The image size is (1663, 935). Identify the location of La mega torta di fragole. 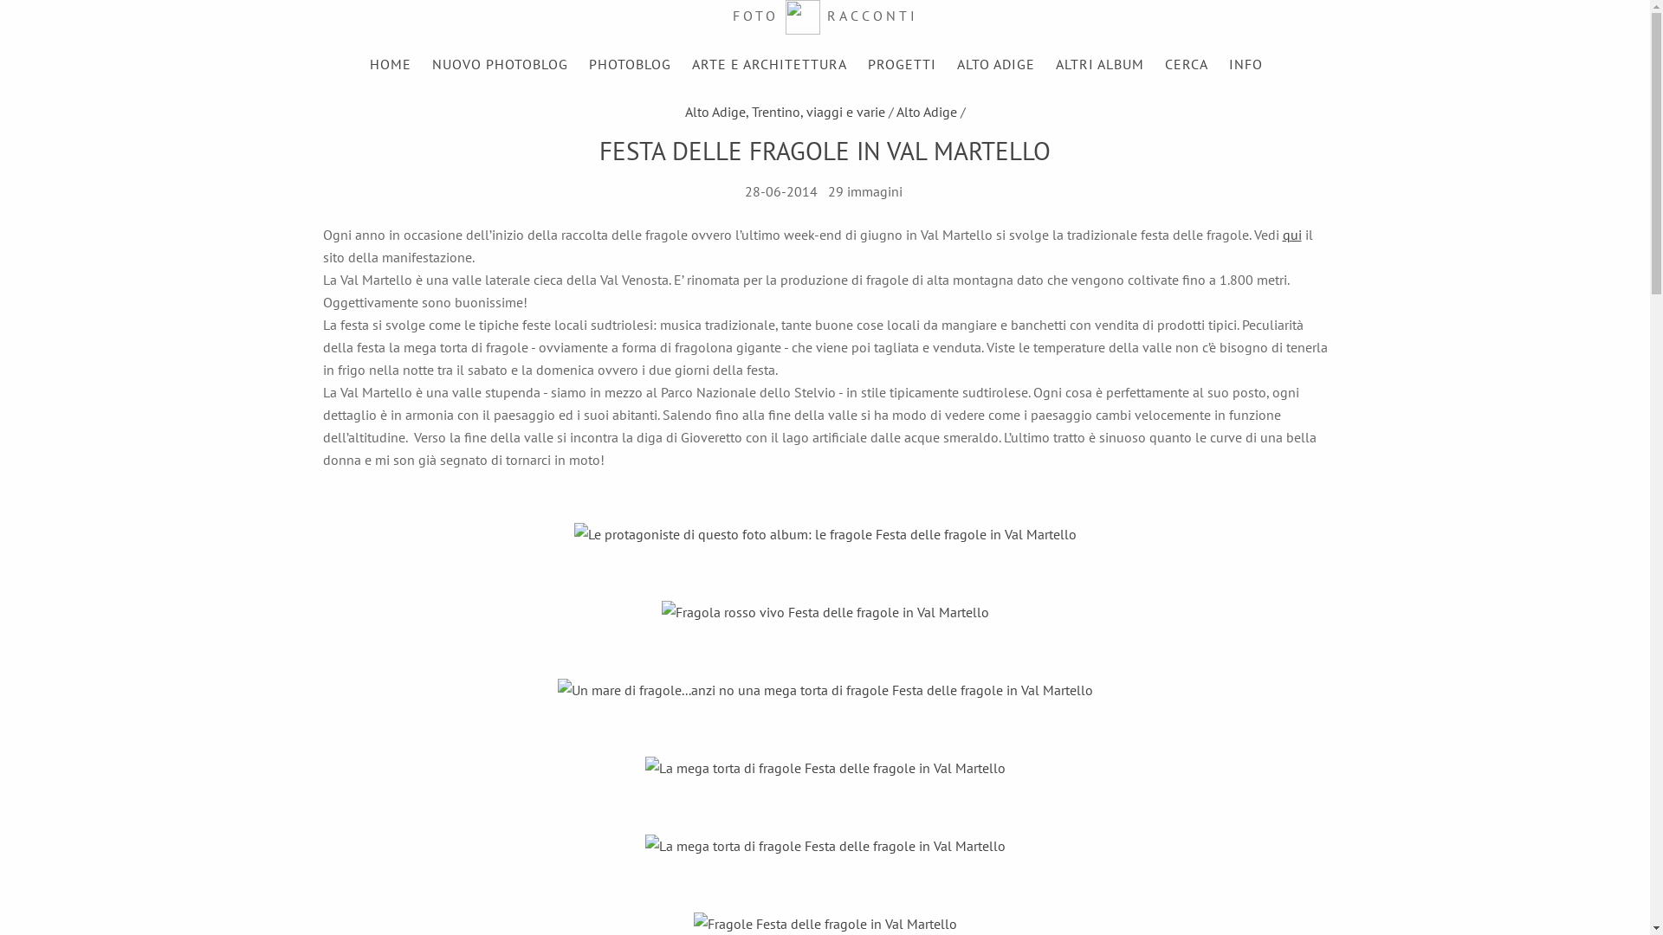
(825, 768).